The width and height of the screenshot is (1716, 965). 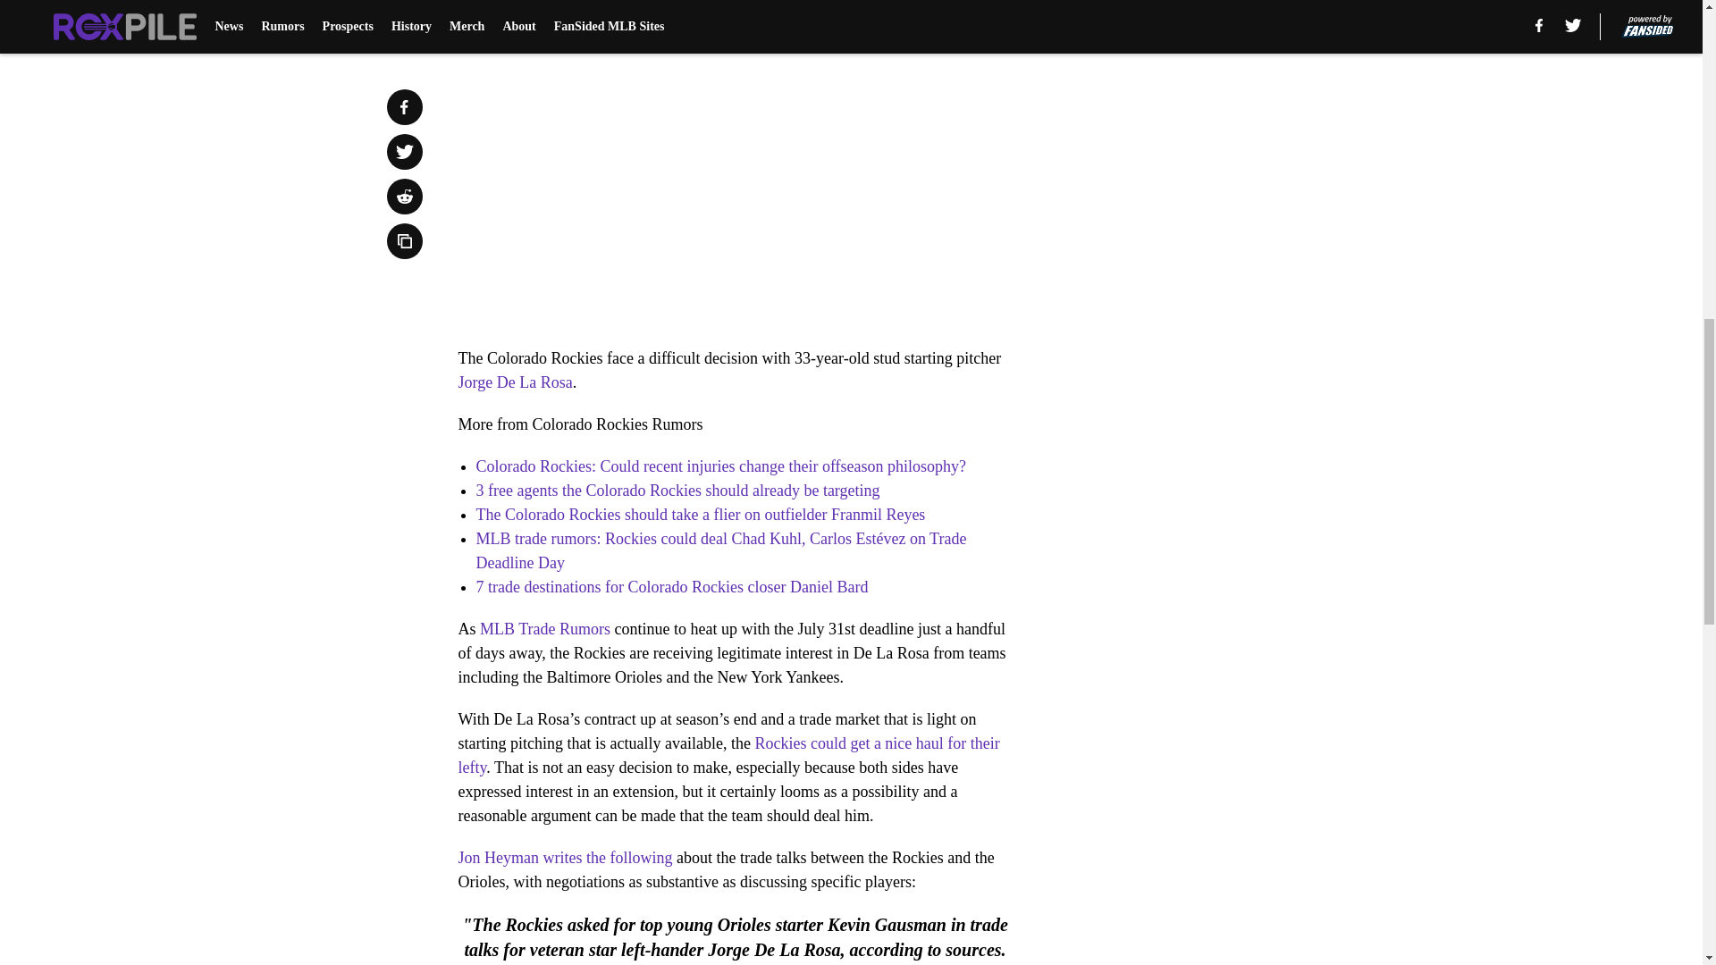 I want to click on 7 trade destinations for Colorado Rockies closer Daniel Bard, so click(x=671, y=586).